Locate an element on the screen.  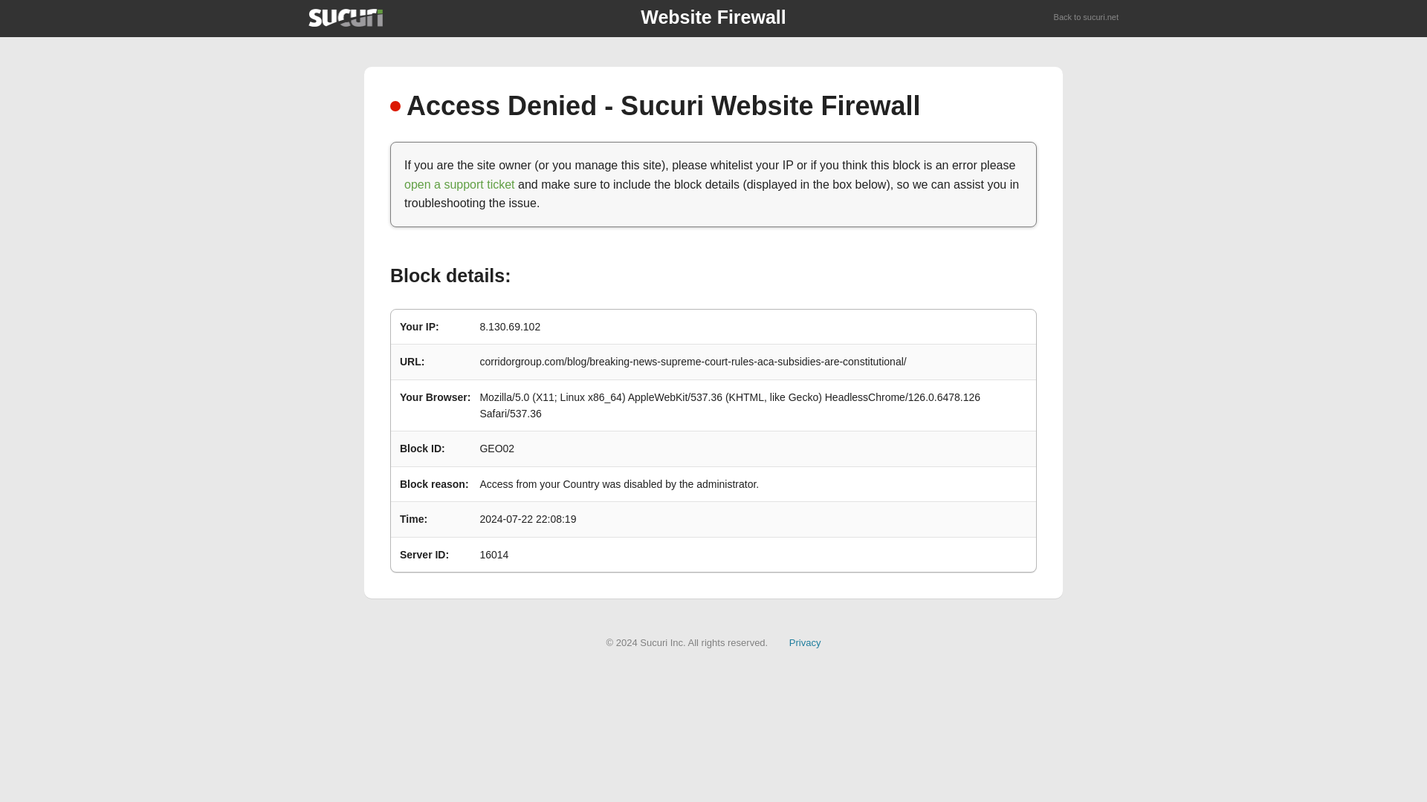
Back to sucuri.net is located at coordinates (1087, 18).